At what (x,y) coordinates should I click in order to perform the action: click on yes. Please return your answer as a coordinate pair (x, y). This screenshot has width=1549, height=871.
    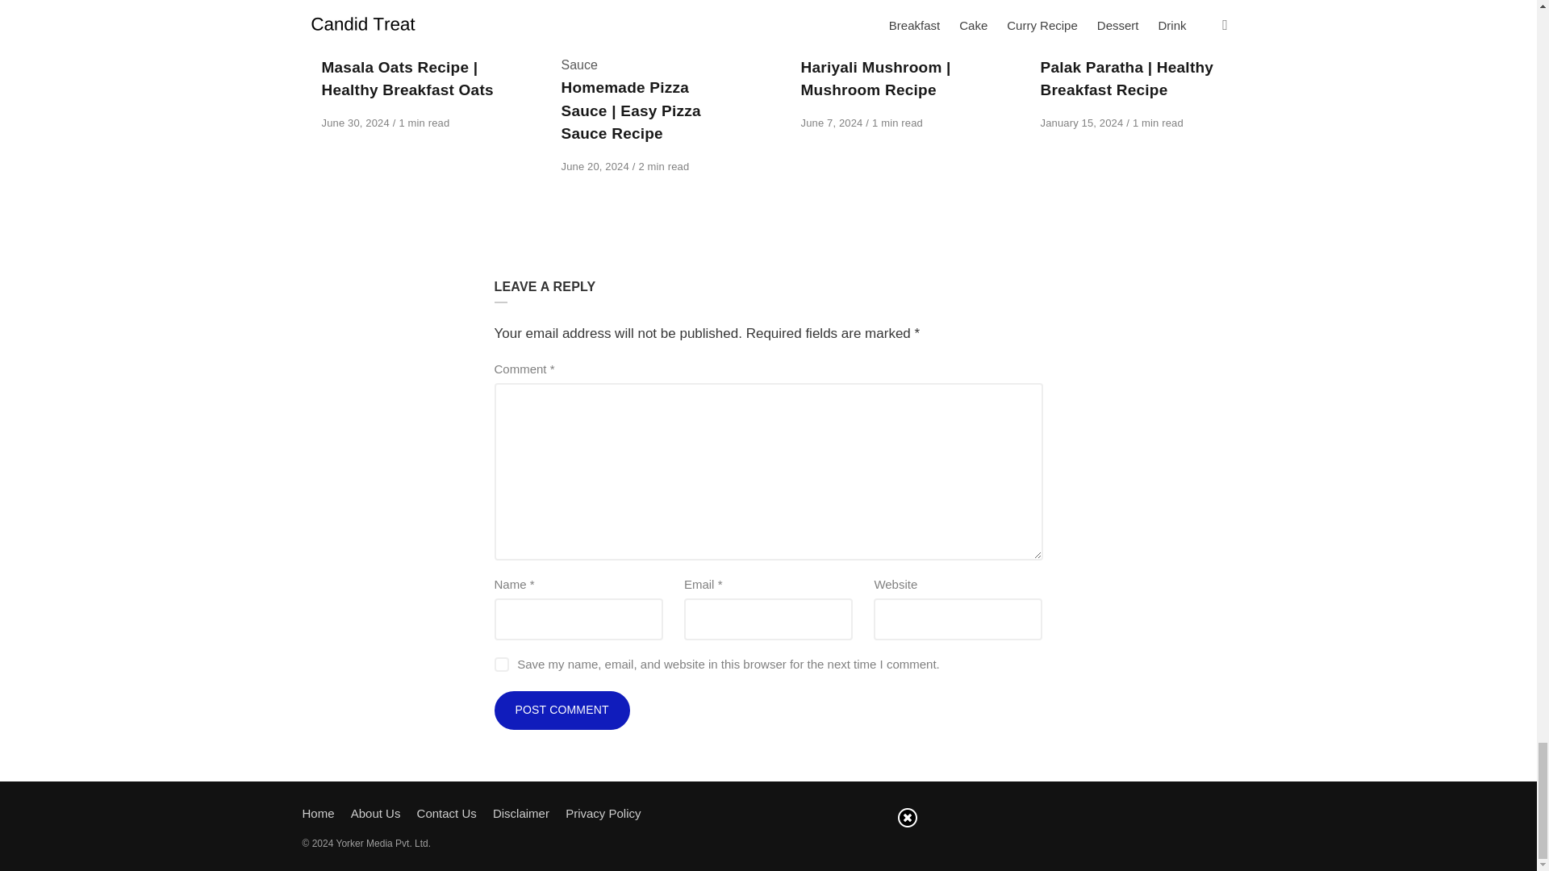
    Looking at the image, I should click on (500, 665).